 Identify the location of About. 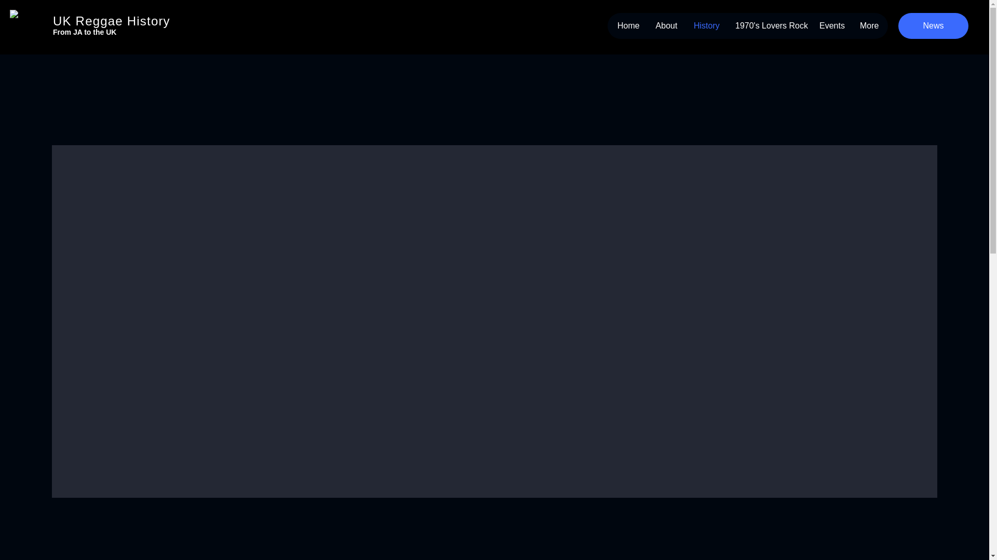
(666, 25).